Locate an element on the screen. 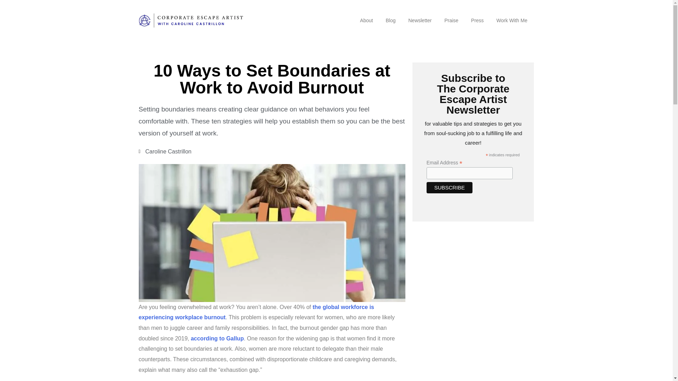 This screenshot has height=381, width=678. Blog is located at coordinates (391, 20).